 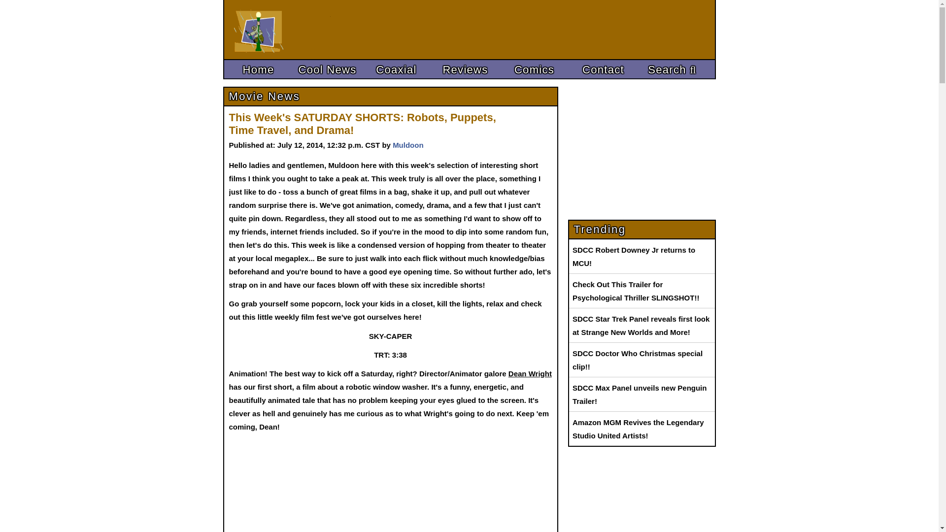 I want to click on Search, so click(x=672, y=70).